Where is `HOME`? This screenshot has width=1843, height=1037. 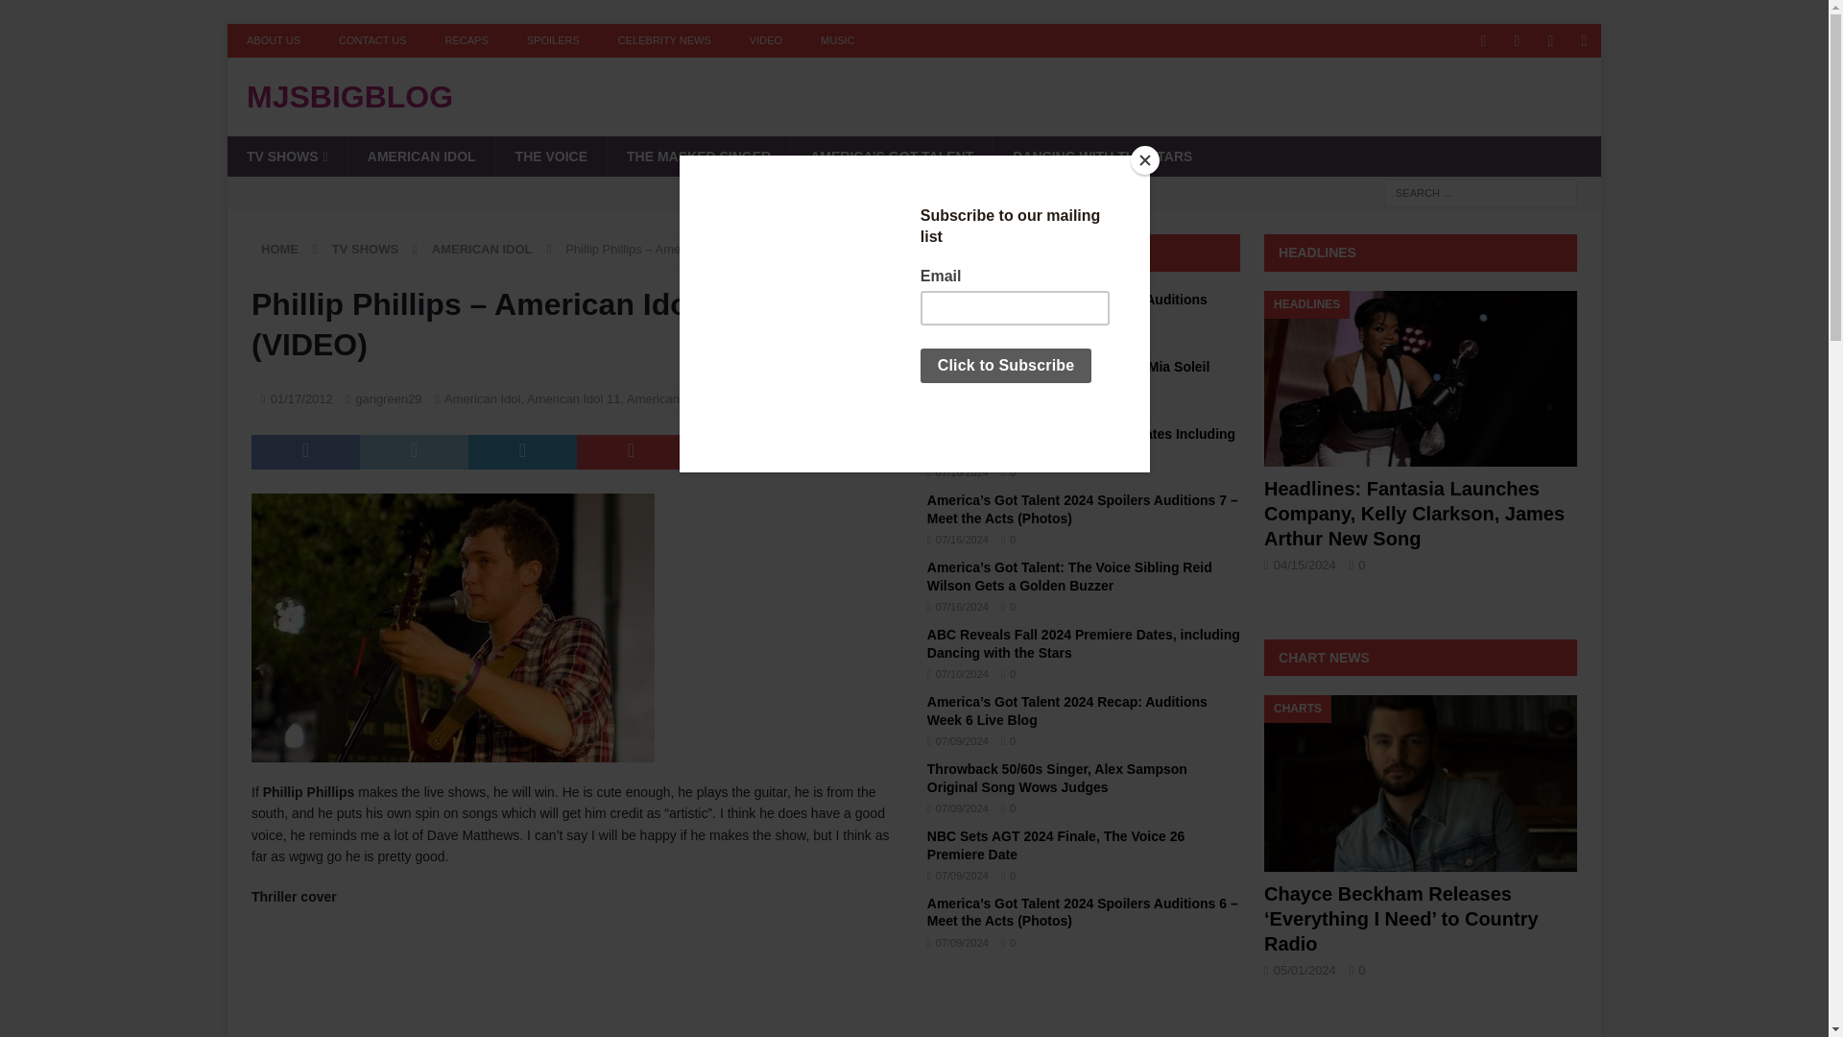 HOME is located at coordinates (280, 248).